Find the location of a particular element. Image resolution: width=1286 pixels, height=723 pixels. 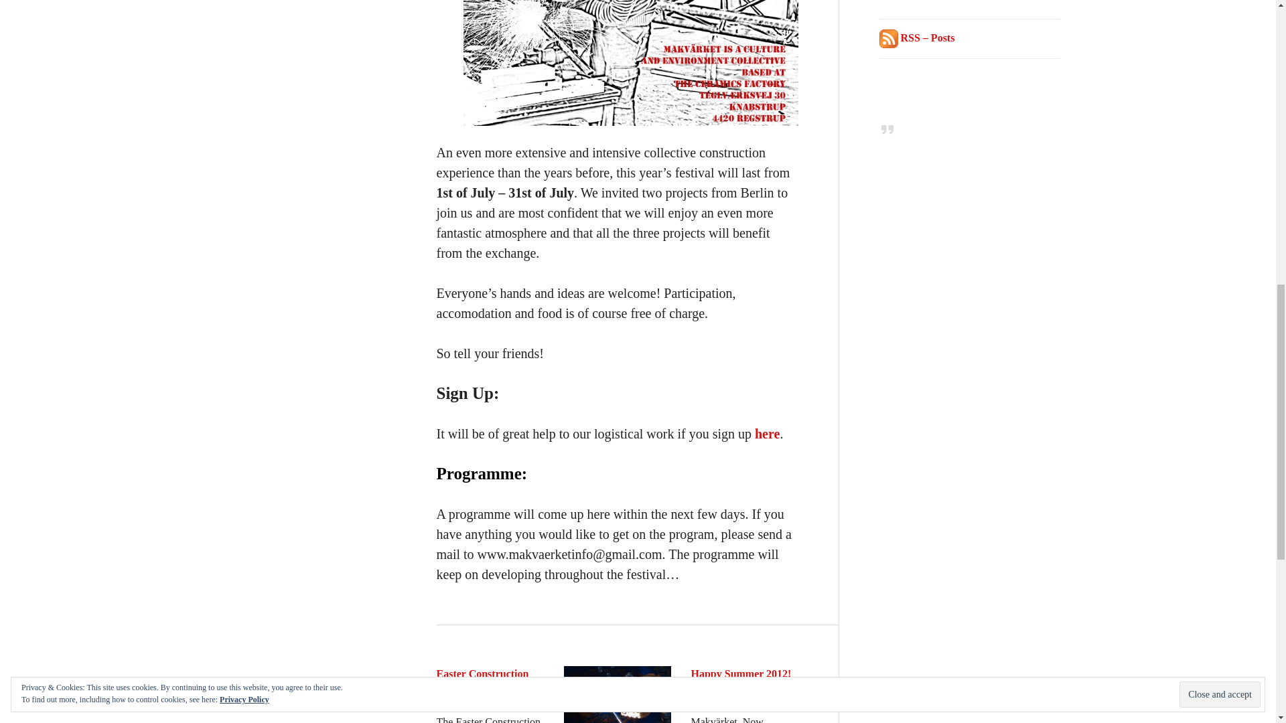

Happy Summer 2012! is located at coordinates (745, 694).